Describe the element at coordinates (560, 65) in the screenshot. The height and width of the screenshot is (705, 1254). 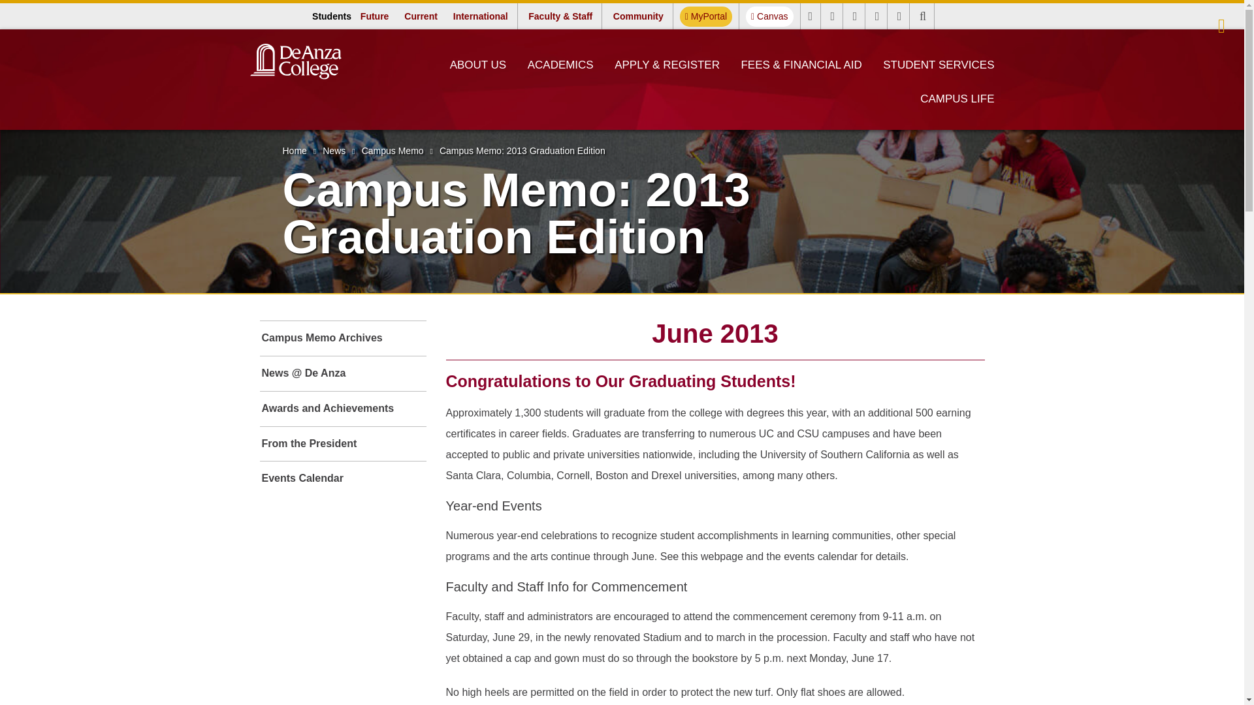
I see `International` at that location.